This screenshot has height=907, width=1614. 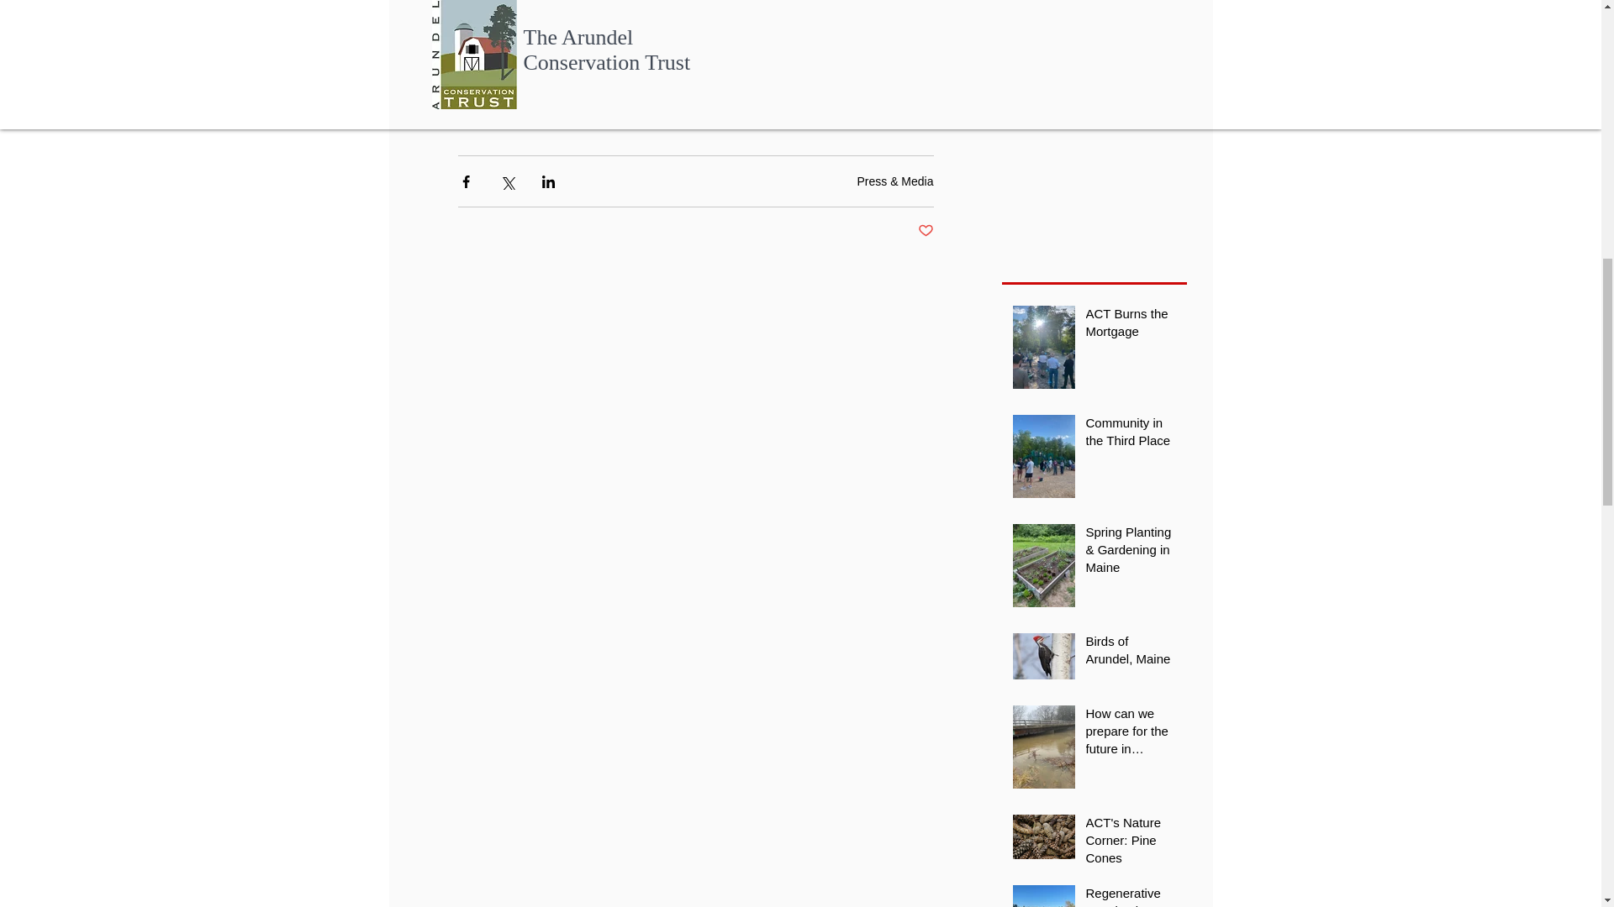 What do you see at coordinates (1131, 734) in the screenshot?
I see `How can we prepare for the future in Arundel, ME?` at bounding box center [1131, 734].